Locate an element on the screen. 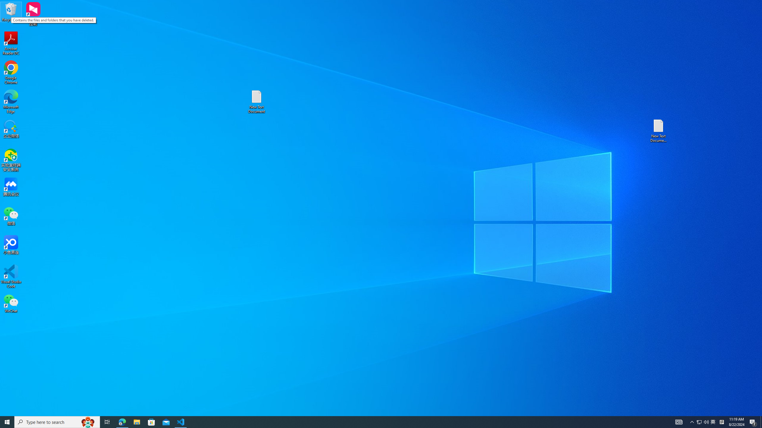  WeChat is located at coordinates (753, 422).